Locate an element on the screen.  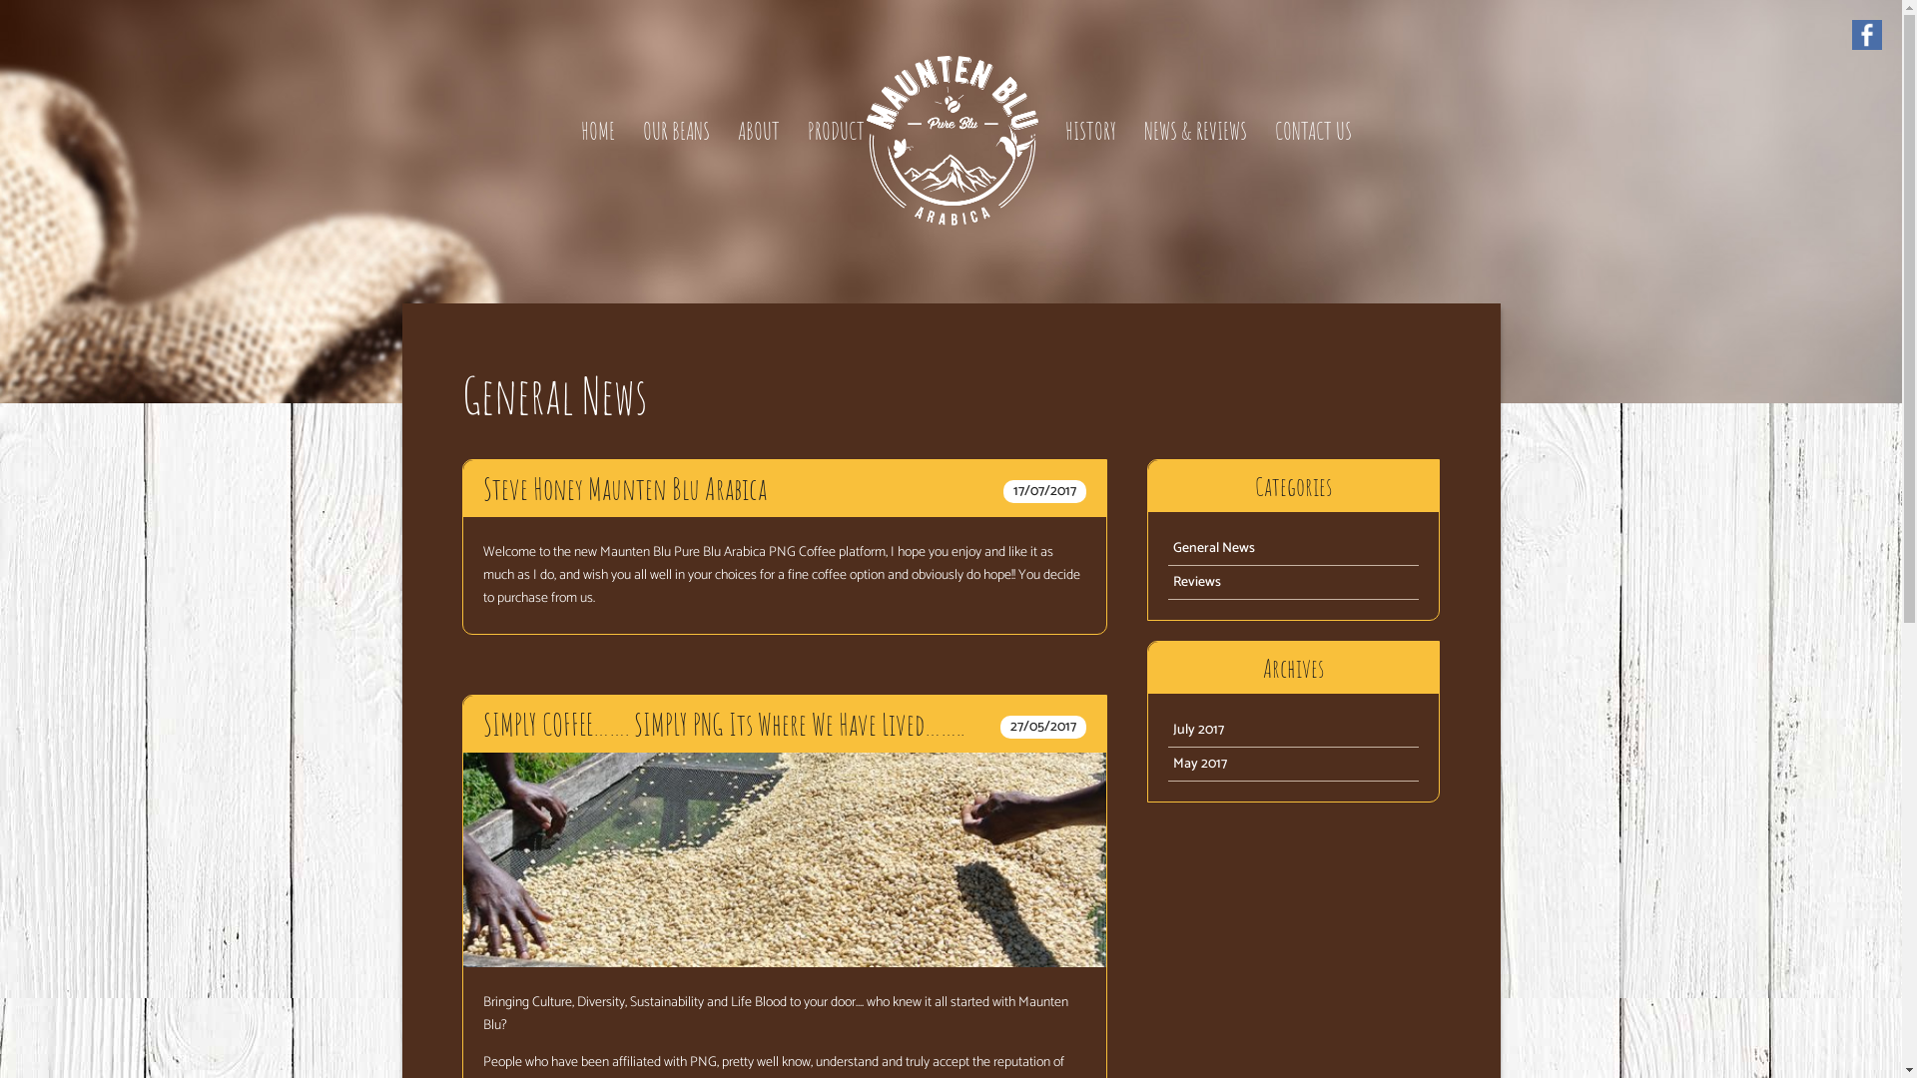
HOME is located at coordinates (598, 131).